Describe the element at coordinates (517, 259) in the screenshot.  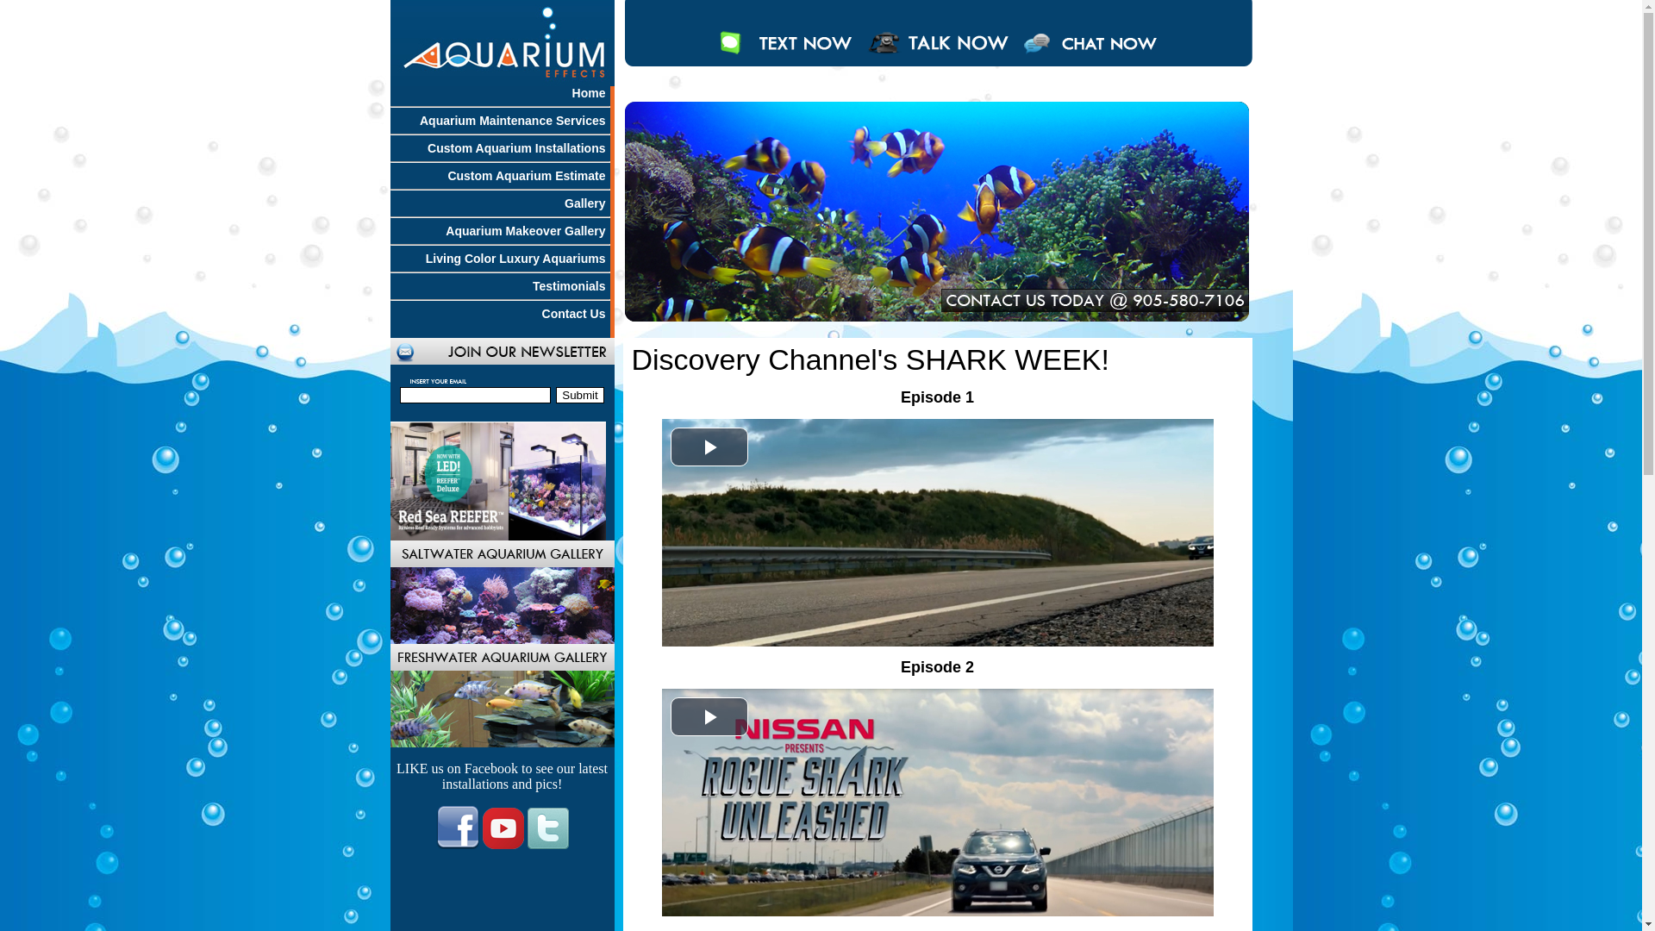
I see `Living Color Luxury Aquariums` at that location.